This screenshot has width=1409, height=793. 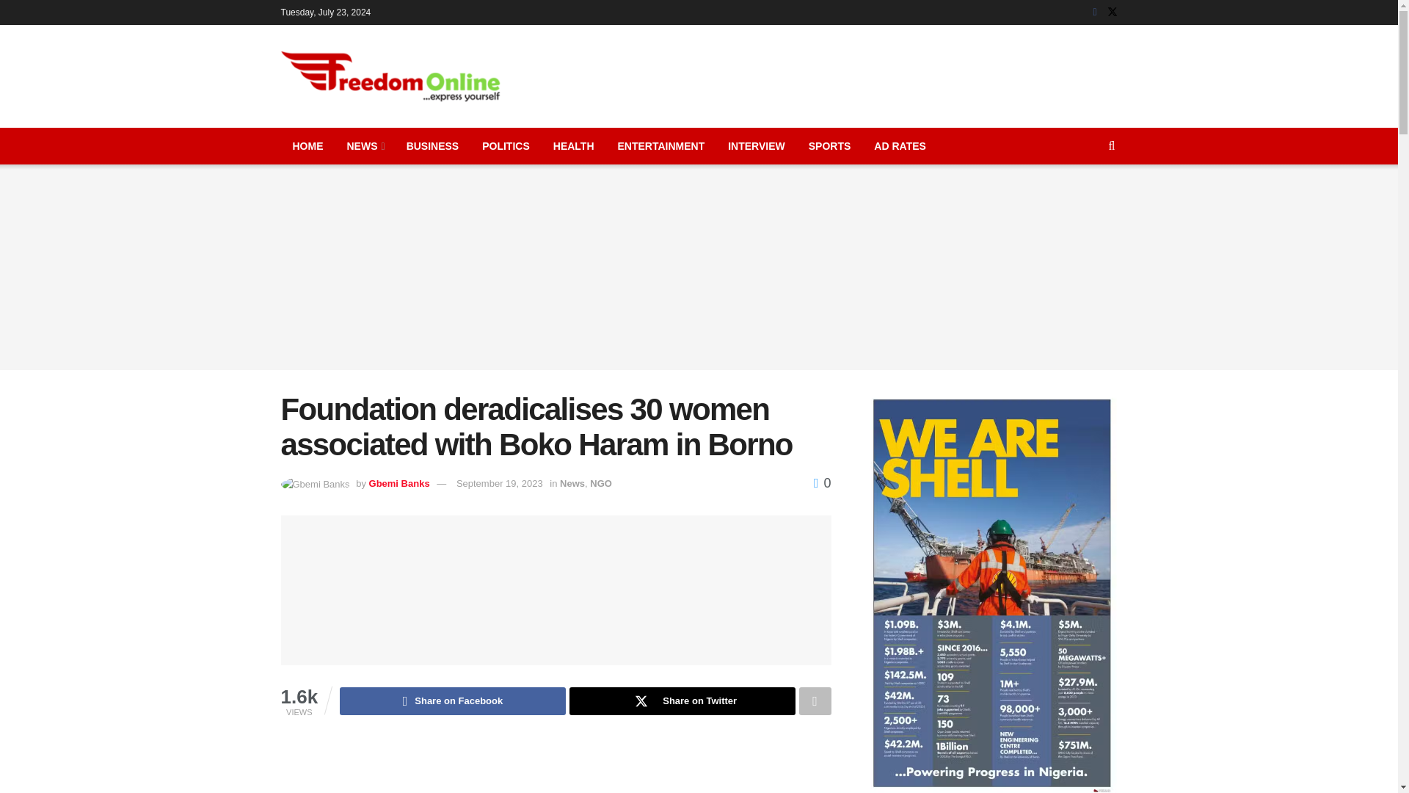 What do you see at coordinates (661, 145) in the screenshot?
I see `ENTERTAINMENT` at bounding box center [661, 145].